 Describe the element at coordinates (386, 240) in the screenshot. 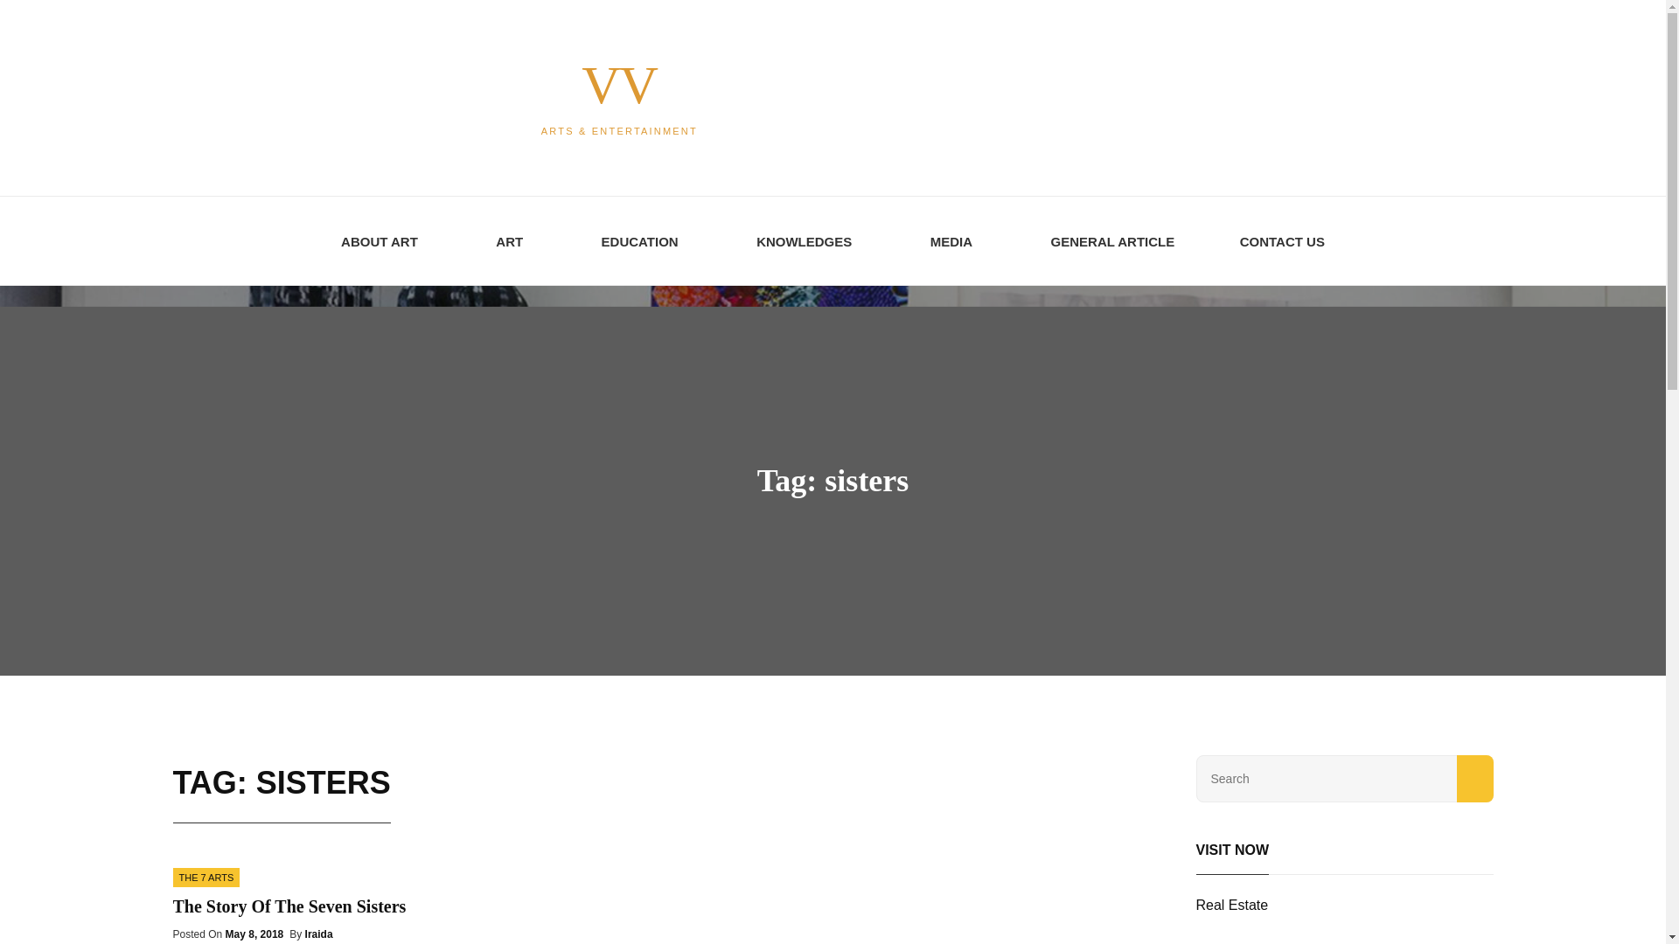

I see `ABOUT ART` at that location.